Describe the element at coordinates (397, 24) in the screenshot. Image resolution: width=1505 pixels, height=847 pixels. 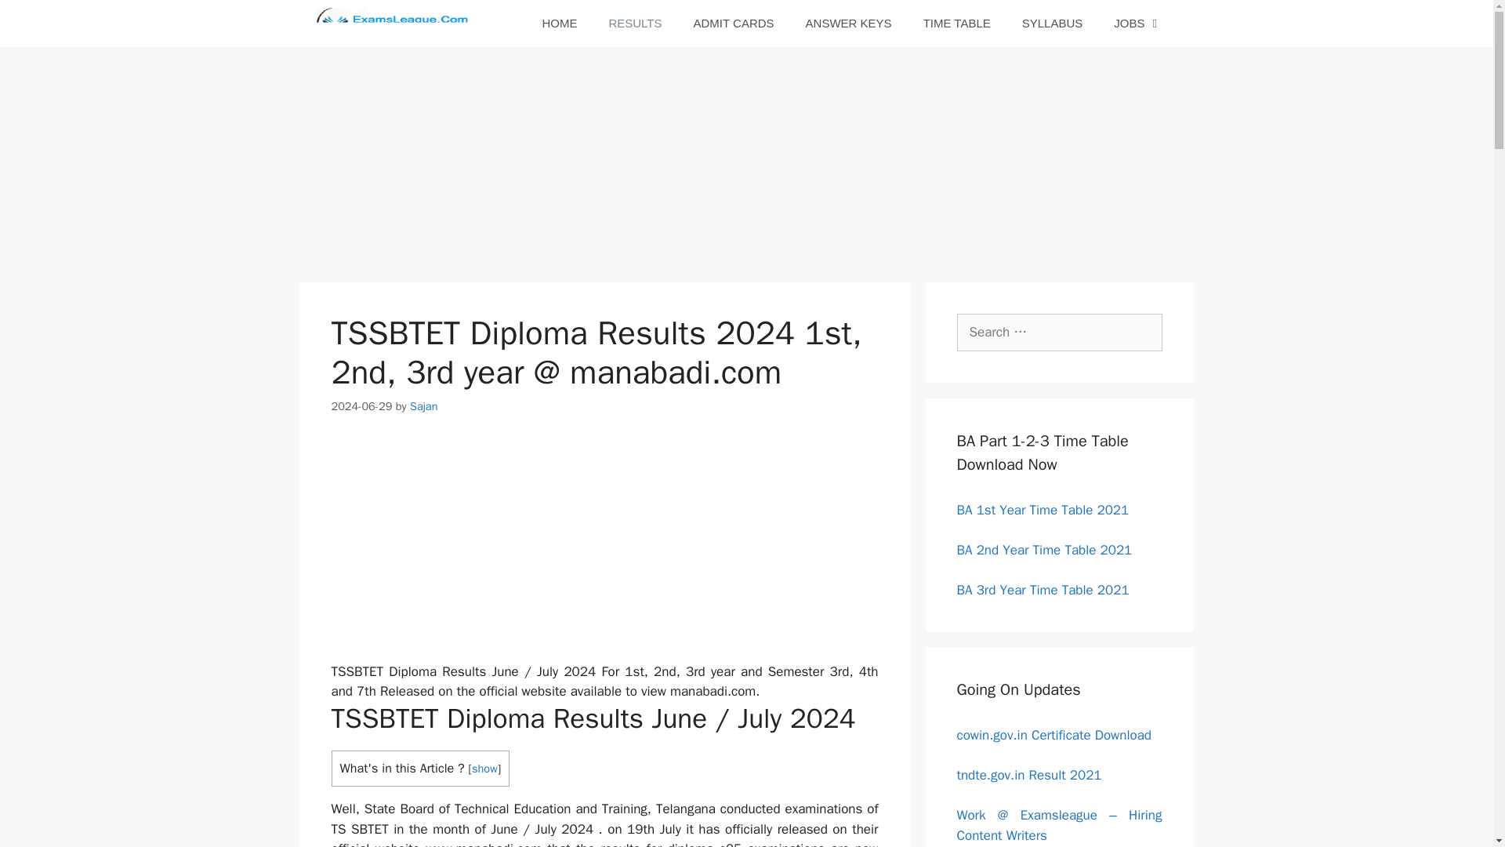
I see `ExamsLeague` at that location.